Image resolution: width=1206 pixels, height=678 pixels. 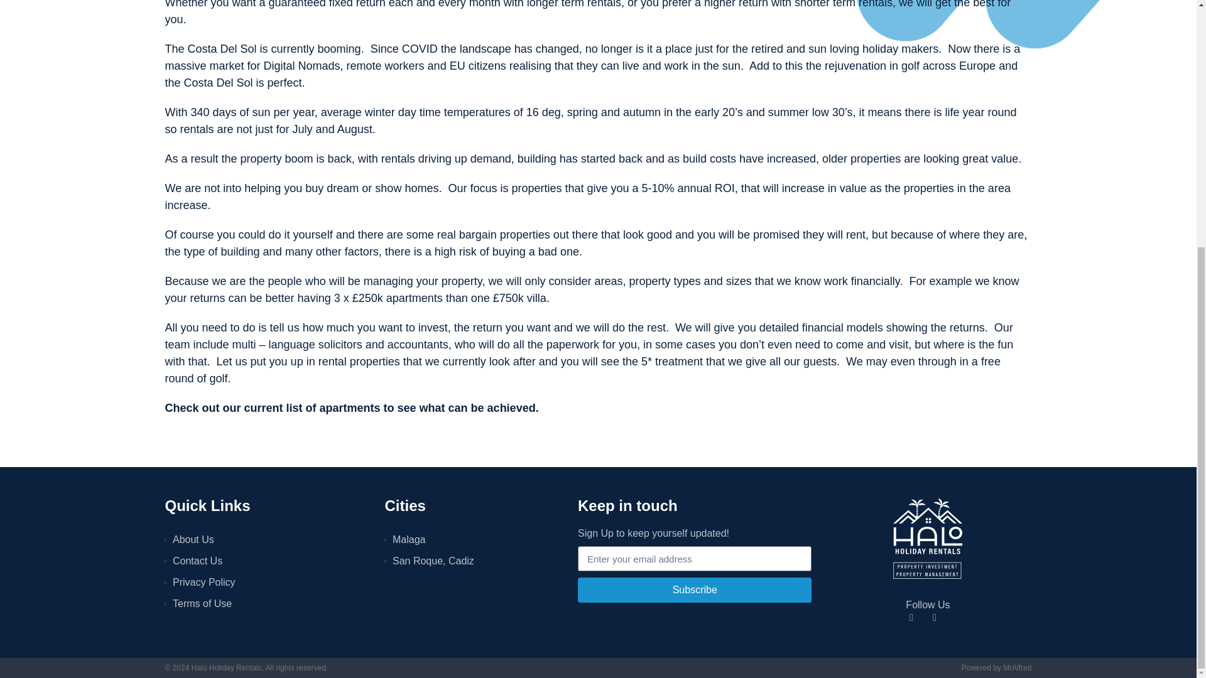 I want to click on Malaga, so click(x=475, y=539).